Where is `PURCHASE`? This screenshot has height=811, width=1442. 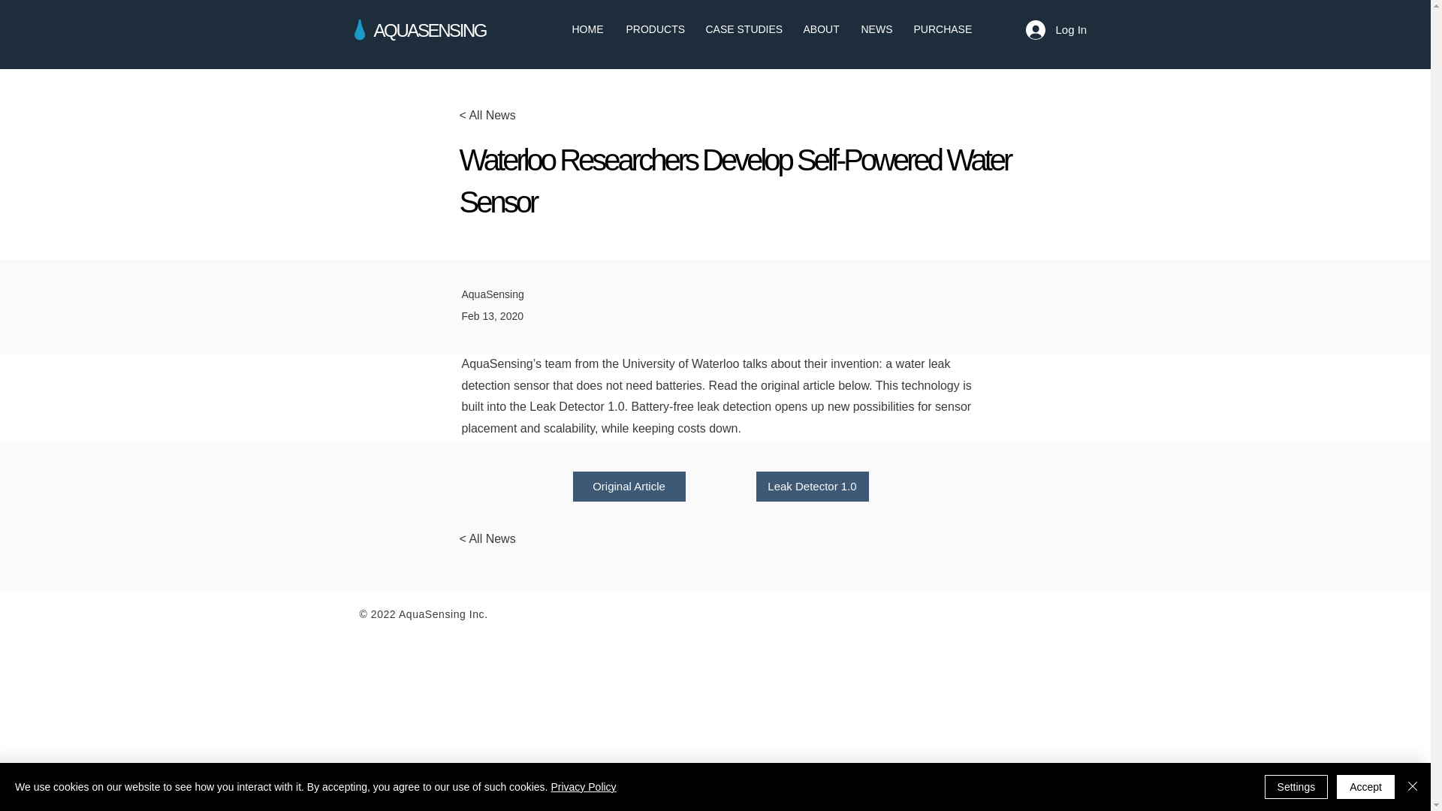
PURCHASE is located at coordinates (942, 30).